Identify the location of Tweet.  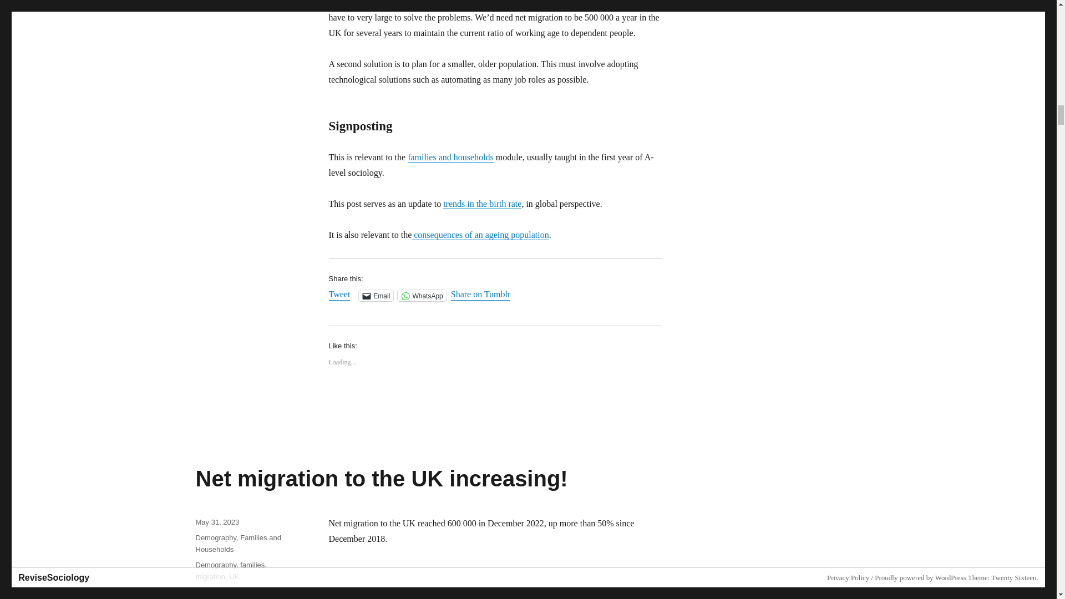
(339, 295).